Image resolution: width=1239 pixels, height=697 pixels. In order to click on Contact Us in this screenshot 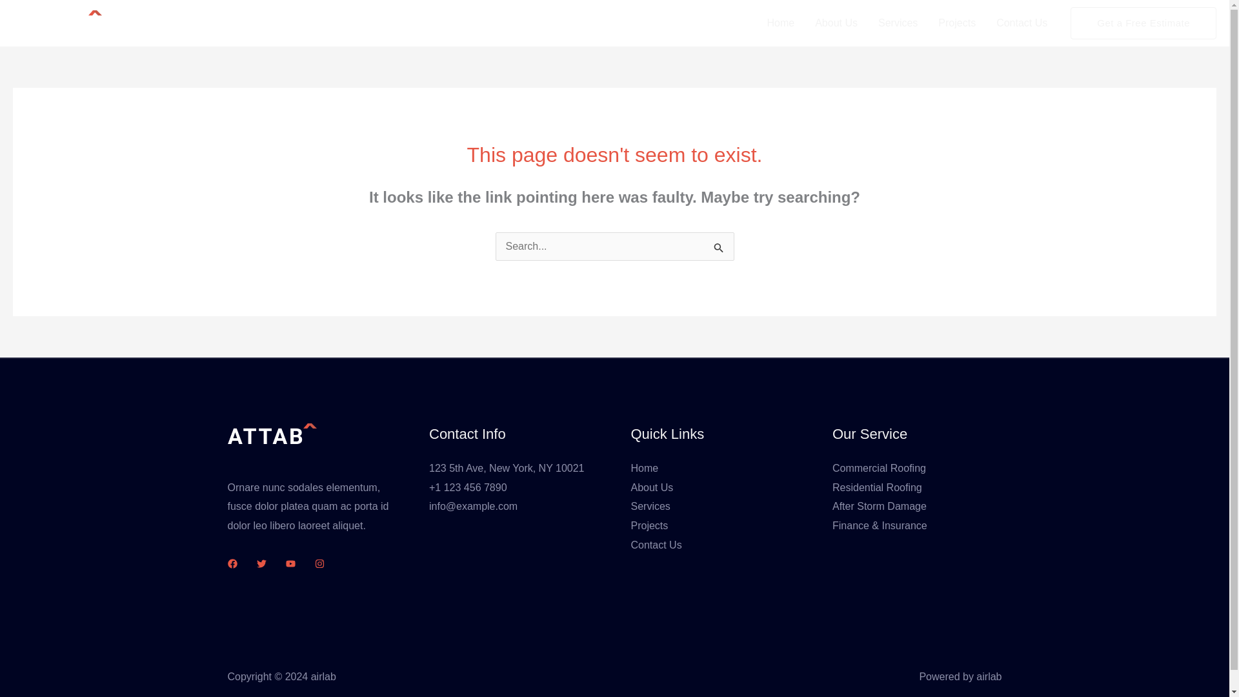, I will do `click(656, 545)`.